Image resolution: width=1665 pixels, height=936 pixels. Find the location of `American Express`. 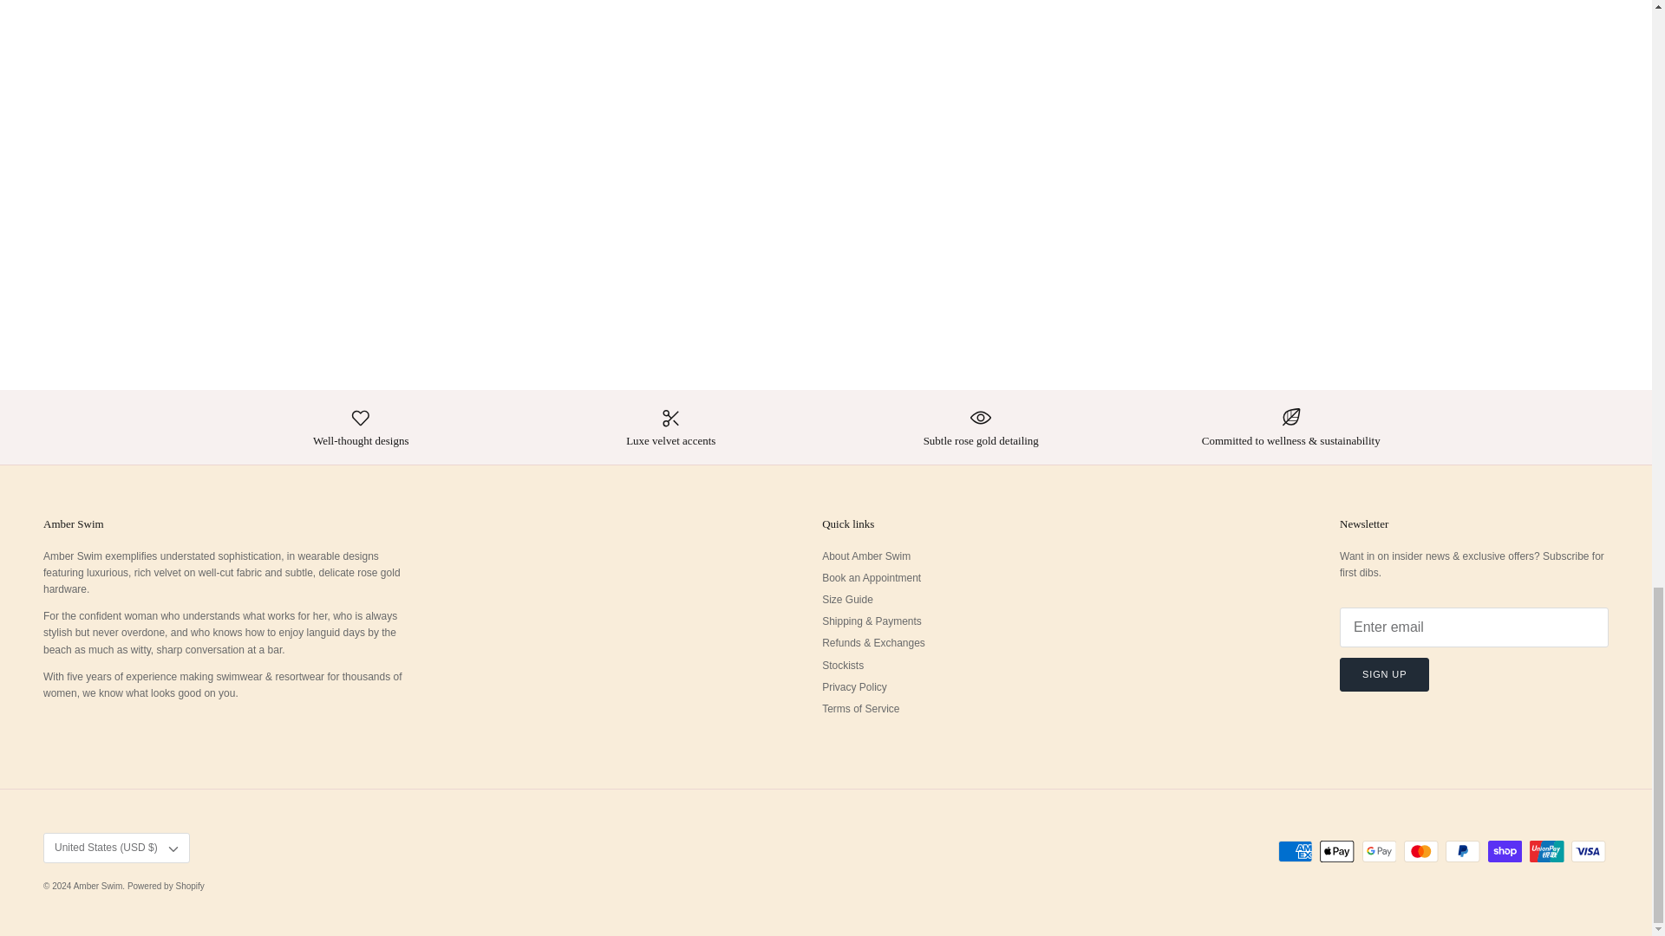

American Express is located at coordinates (1295, 851).